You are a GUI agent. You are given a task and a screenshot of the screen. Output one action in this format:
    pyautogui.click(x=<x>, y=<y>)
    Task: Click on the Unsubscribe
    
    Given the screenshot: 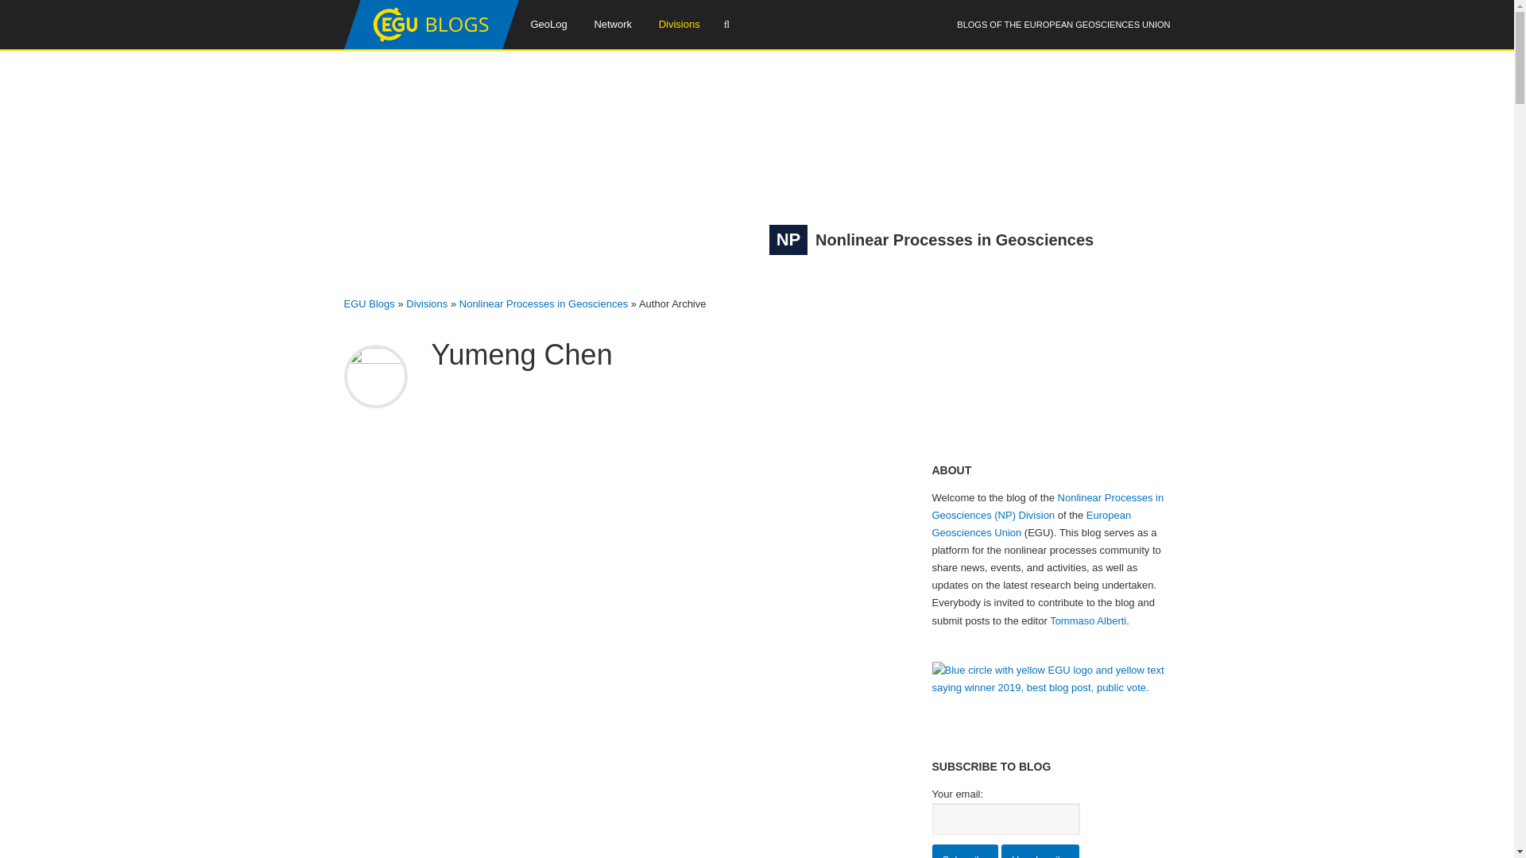 What is the action you would take?
    pyautogui.click(x=1040, y=851)
    